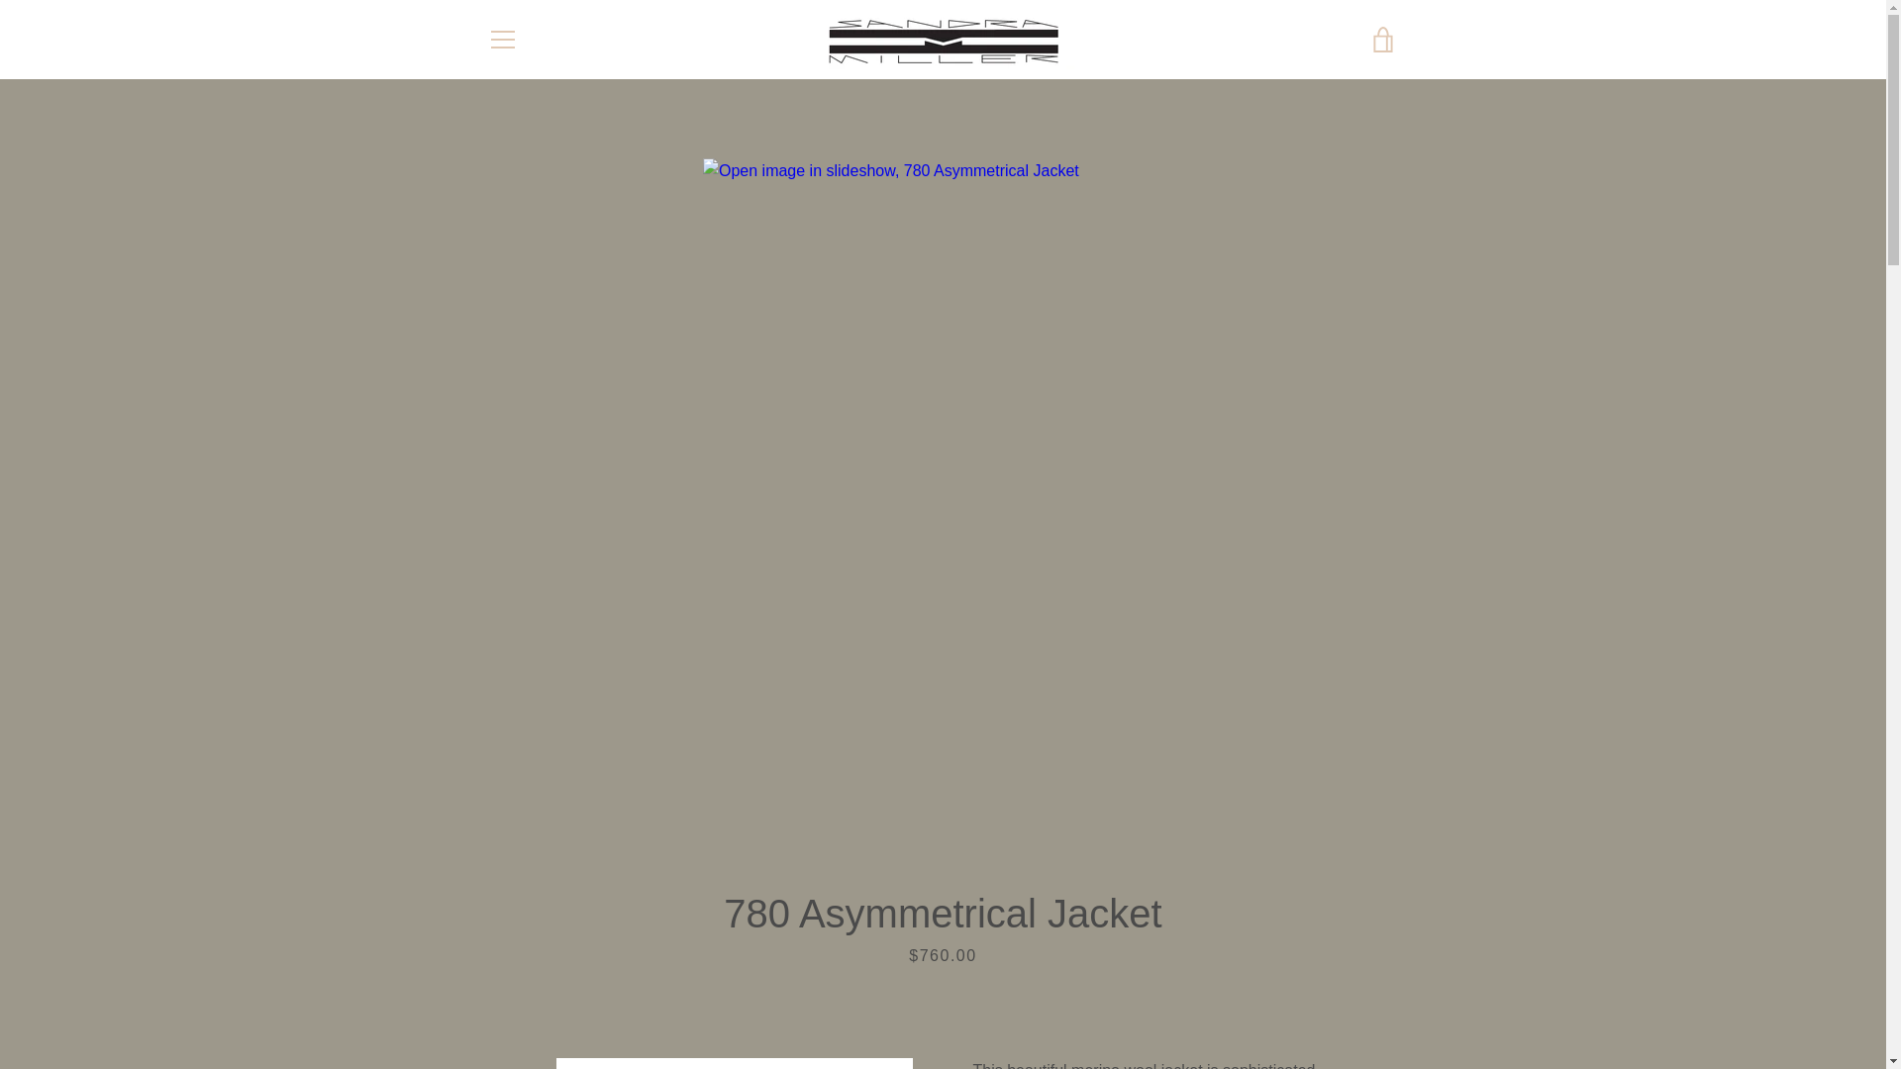 This screenshot has height=1069, width=1901. What do you see at coordinates (1199, 985) in the screenshot?
I see `Apple Pay` at bounding box center [1199, 985].